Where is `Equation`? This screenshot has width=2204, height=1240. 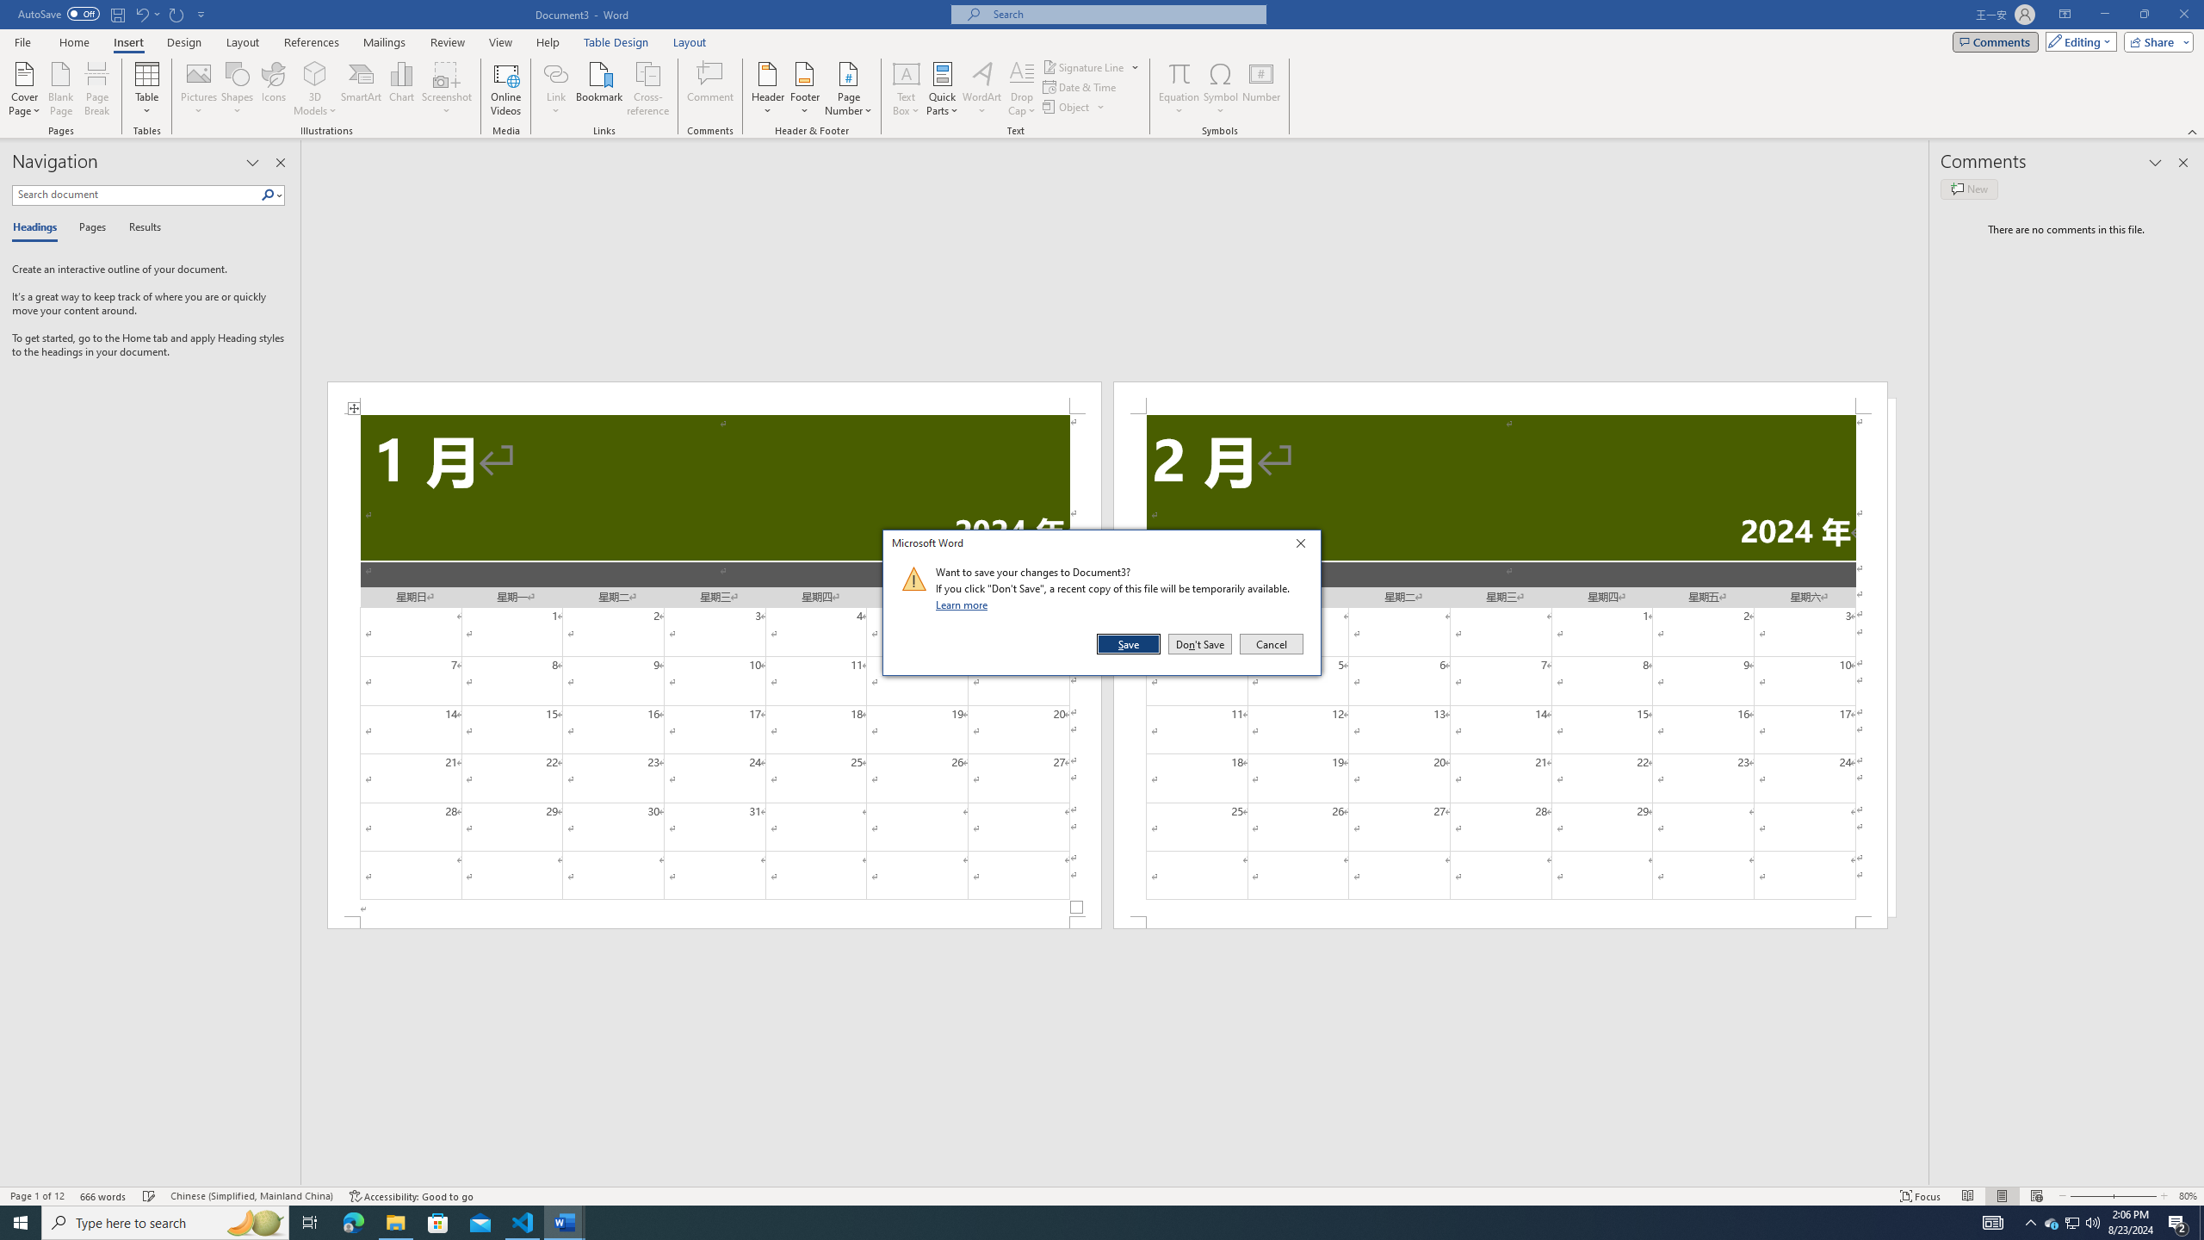
Equation is located at coordinates (907, 89).